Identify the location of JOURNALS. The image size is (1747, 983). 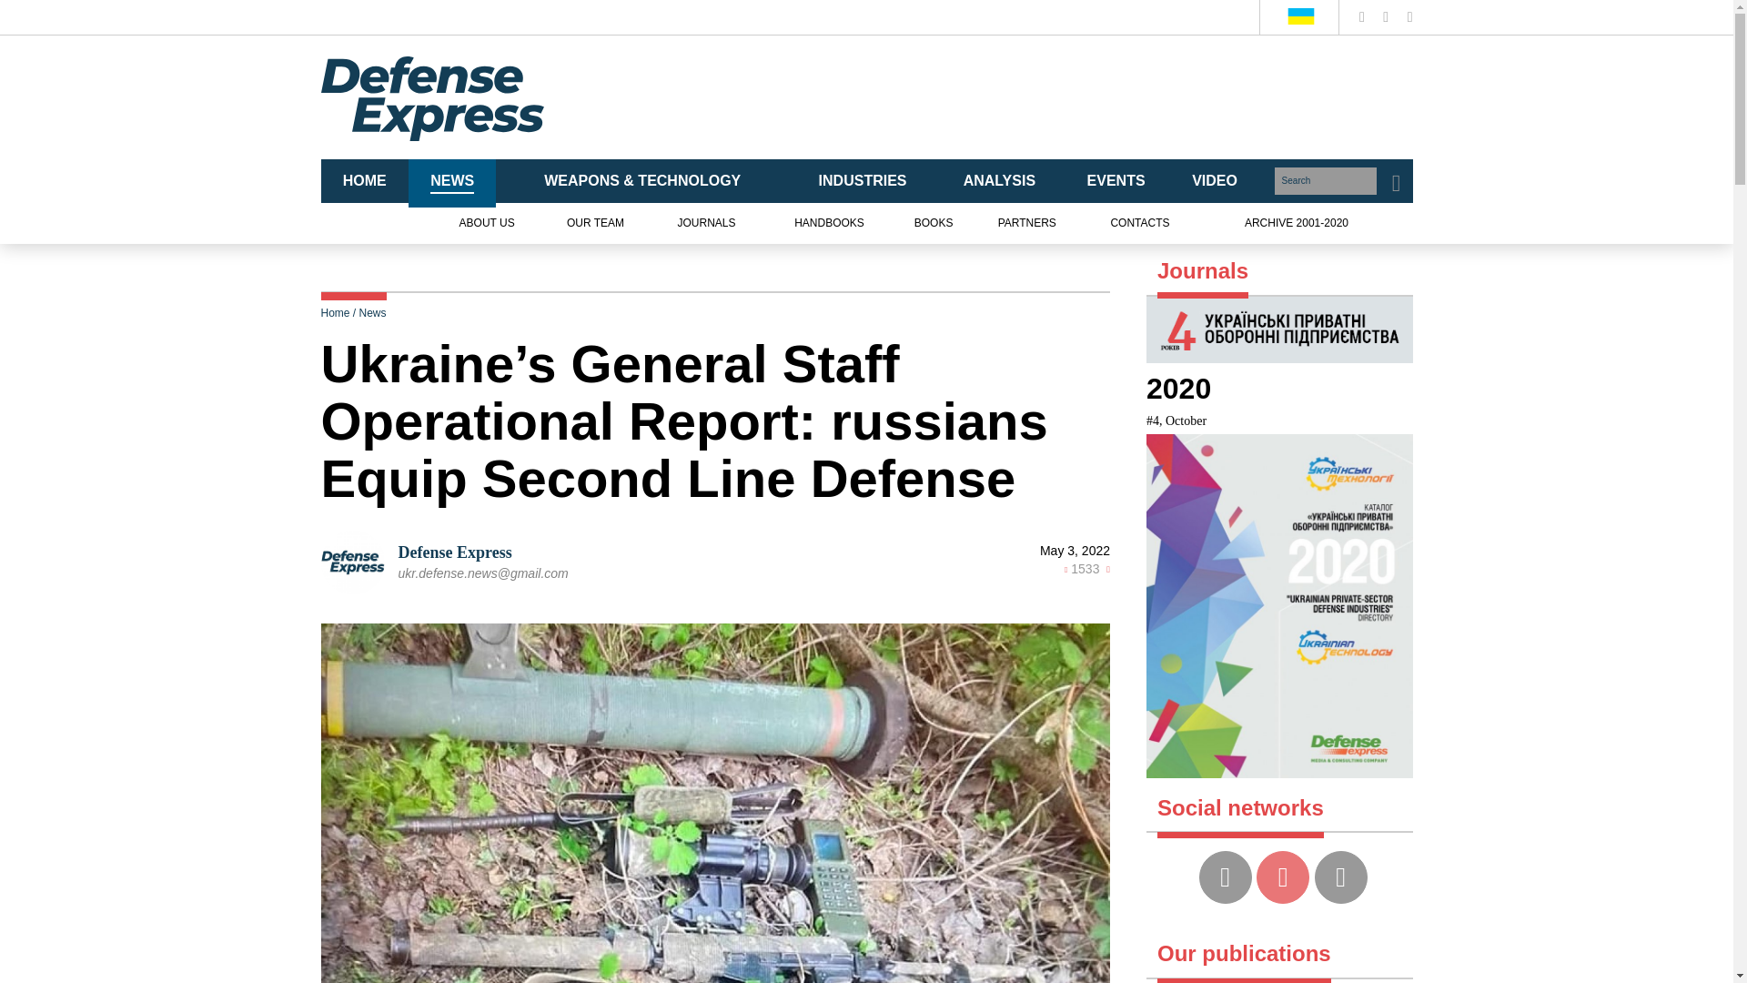
(706, 224).